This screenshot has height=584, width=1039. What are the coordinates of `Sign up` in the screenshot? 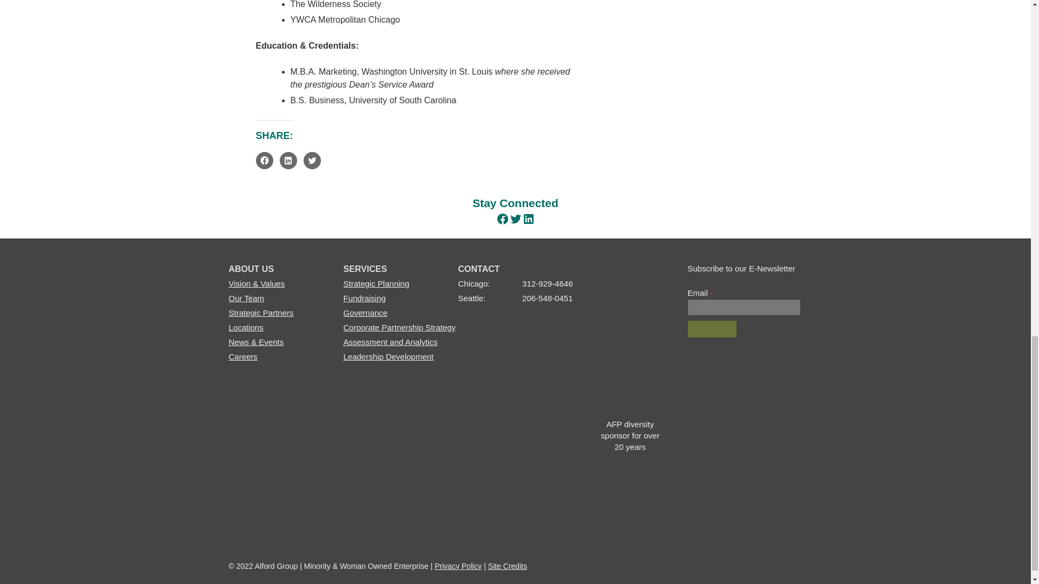 It's located at (712, 329).